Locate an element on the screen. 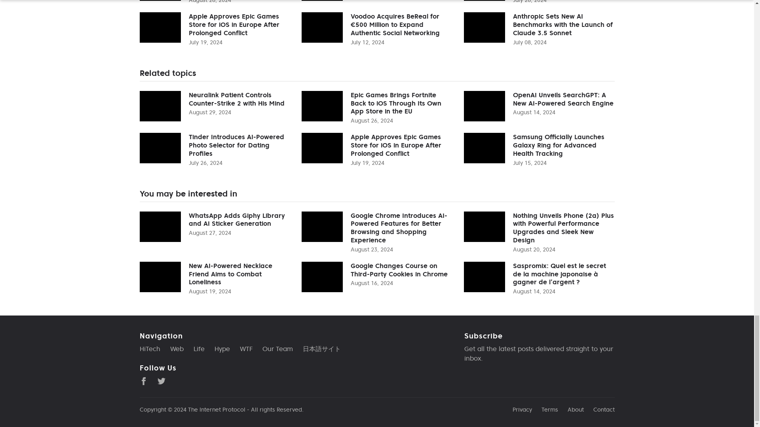  27 August, 2024 is located at coordinates (210, 232).